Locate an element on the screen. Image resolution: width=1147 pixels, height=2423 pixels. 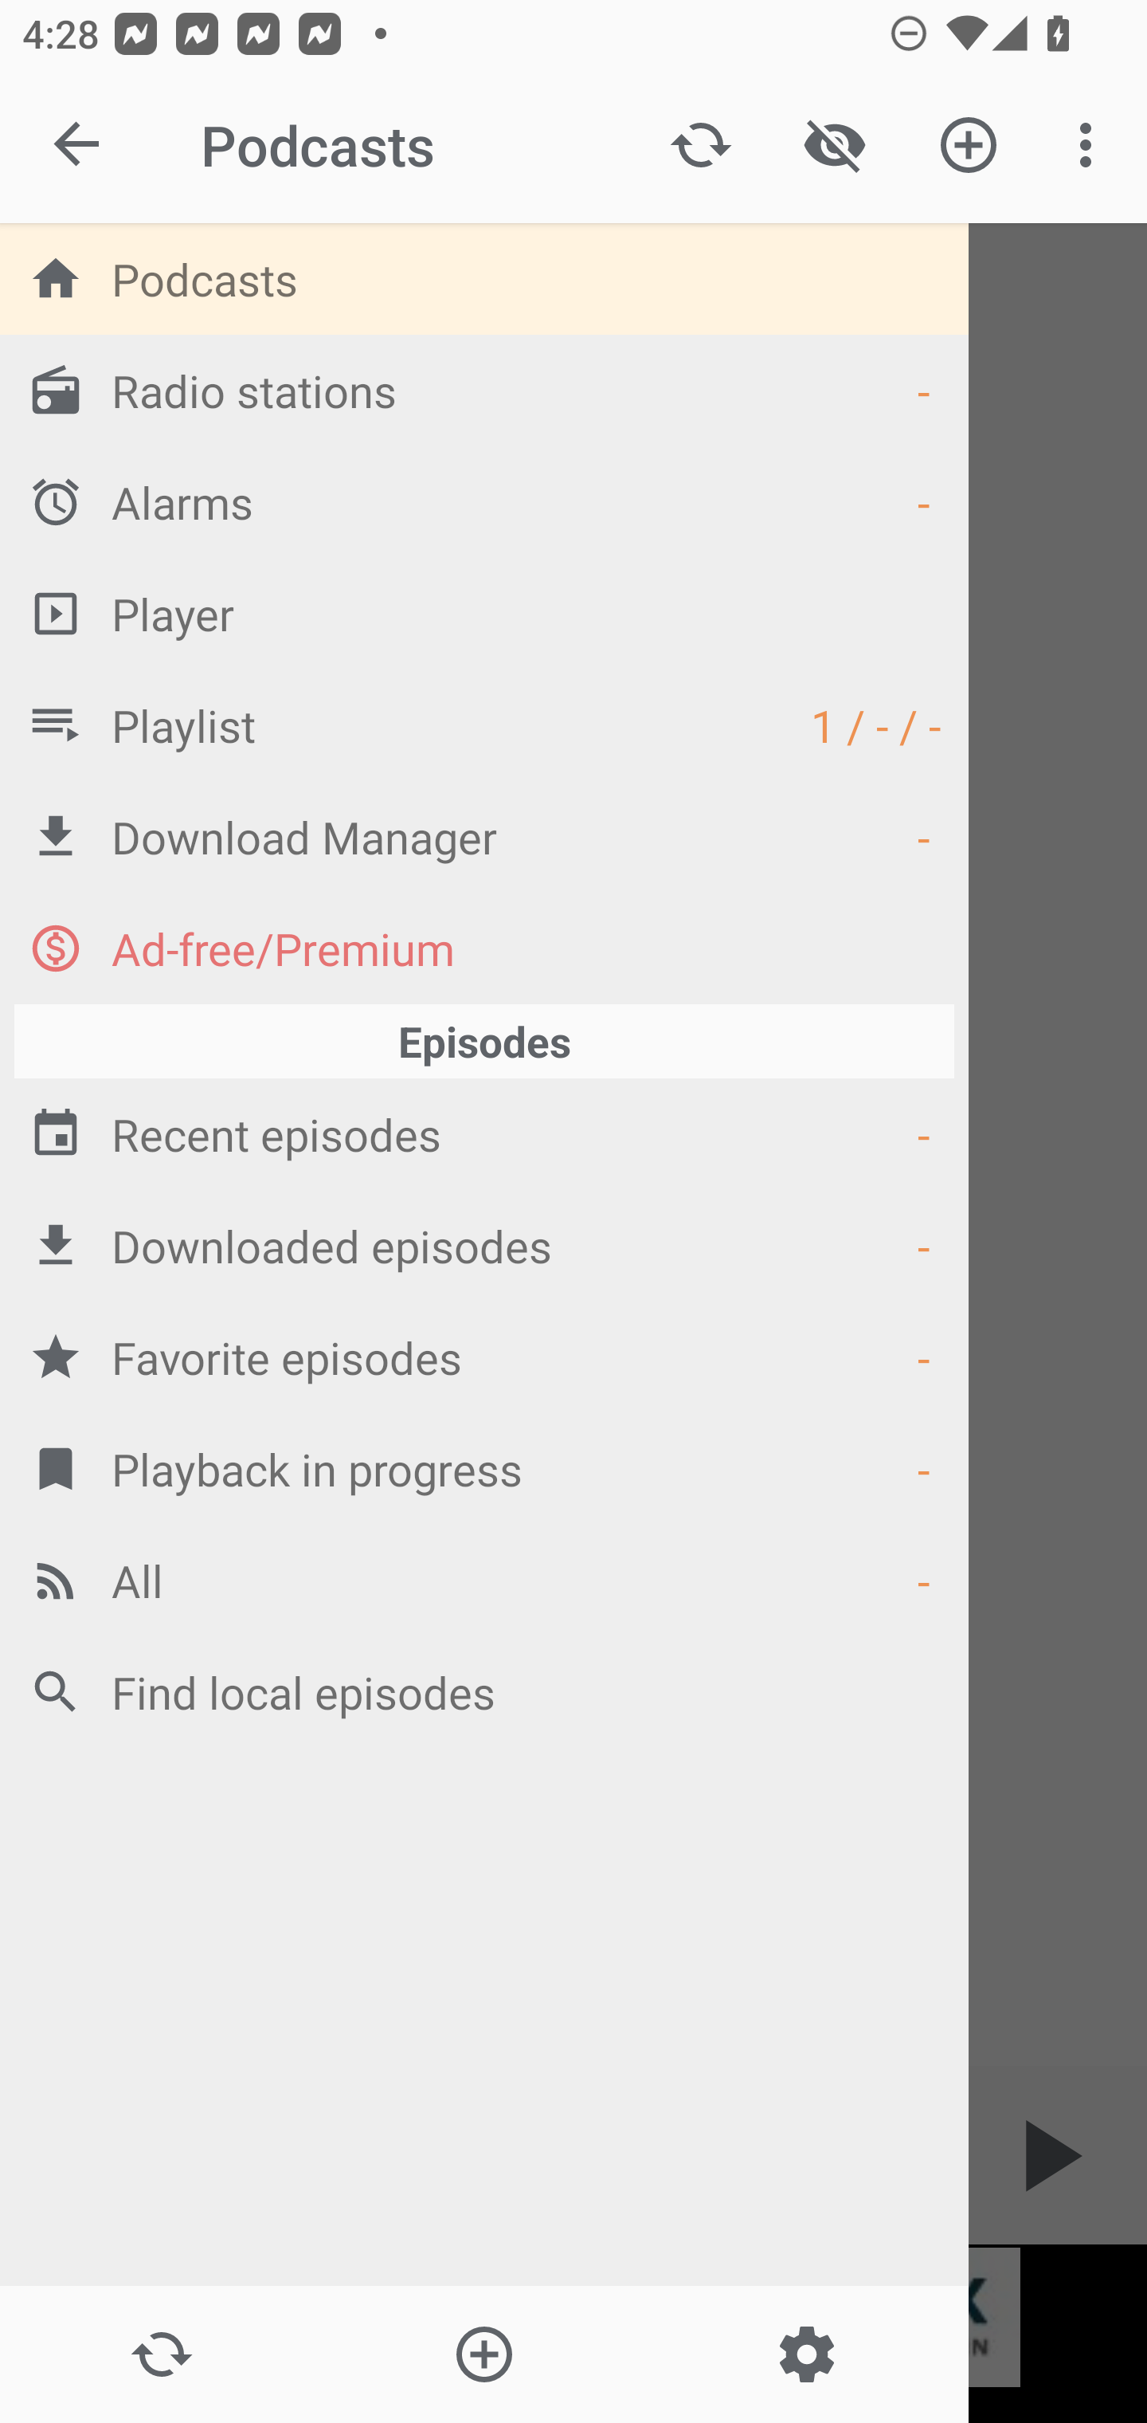
Close navigation sidebar is located at coordinates (78, 145).